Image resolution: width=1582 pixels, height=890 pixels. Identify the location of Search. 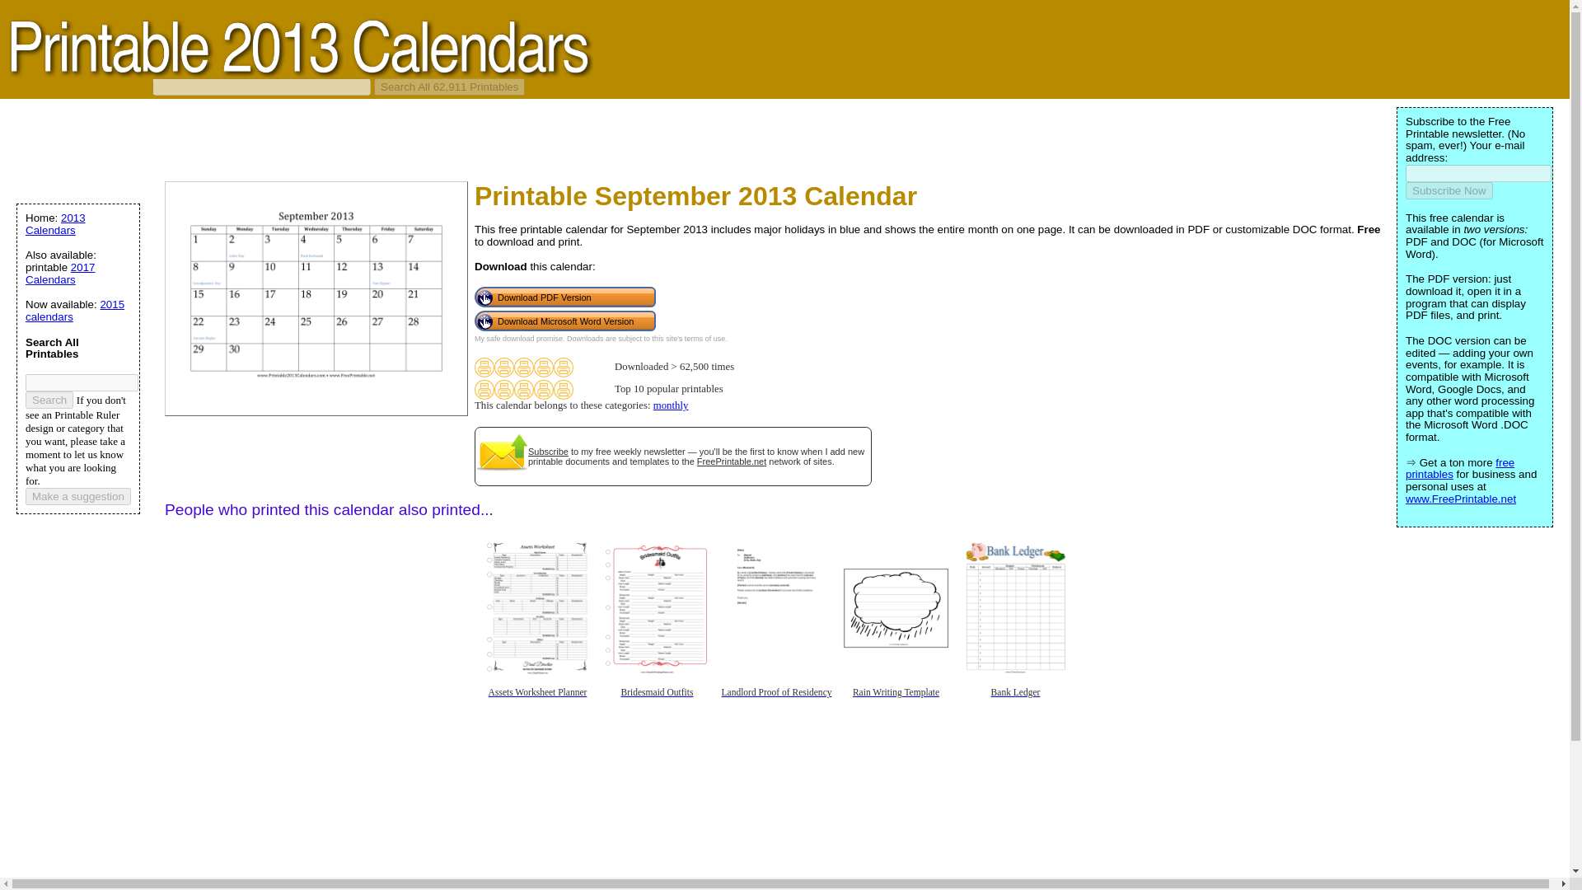
(49, 400).